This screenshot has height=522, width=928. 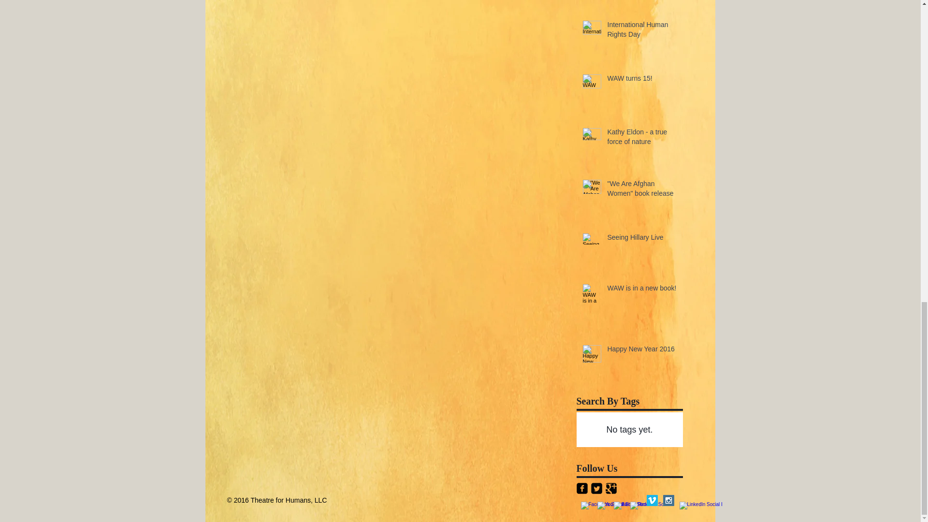 I want to click on Kathy Eldon - a true force of nature, so click(x=641, y=139).